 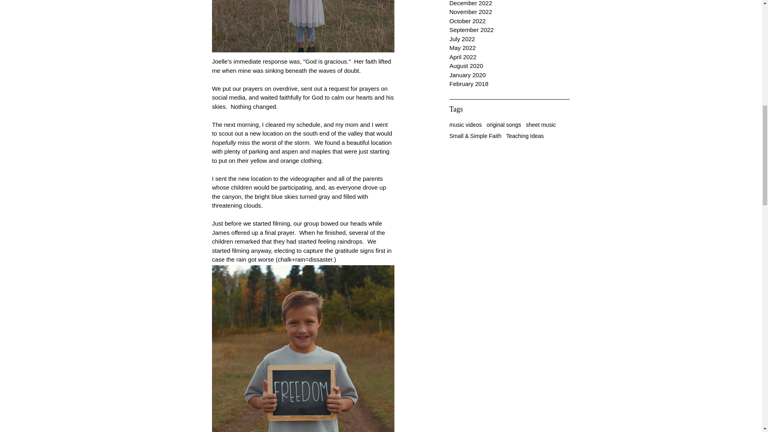 What do you see at coordinates (510, 48) in the screenshot?
I see `May 2022` at bounding box center [510, 48].